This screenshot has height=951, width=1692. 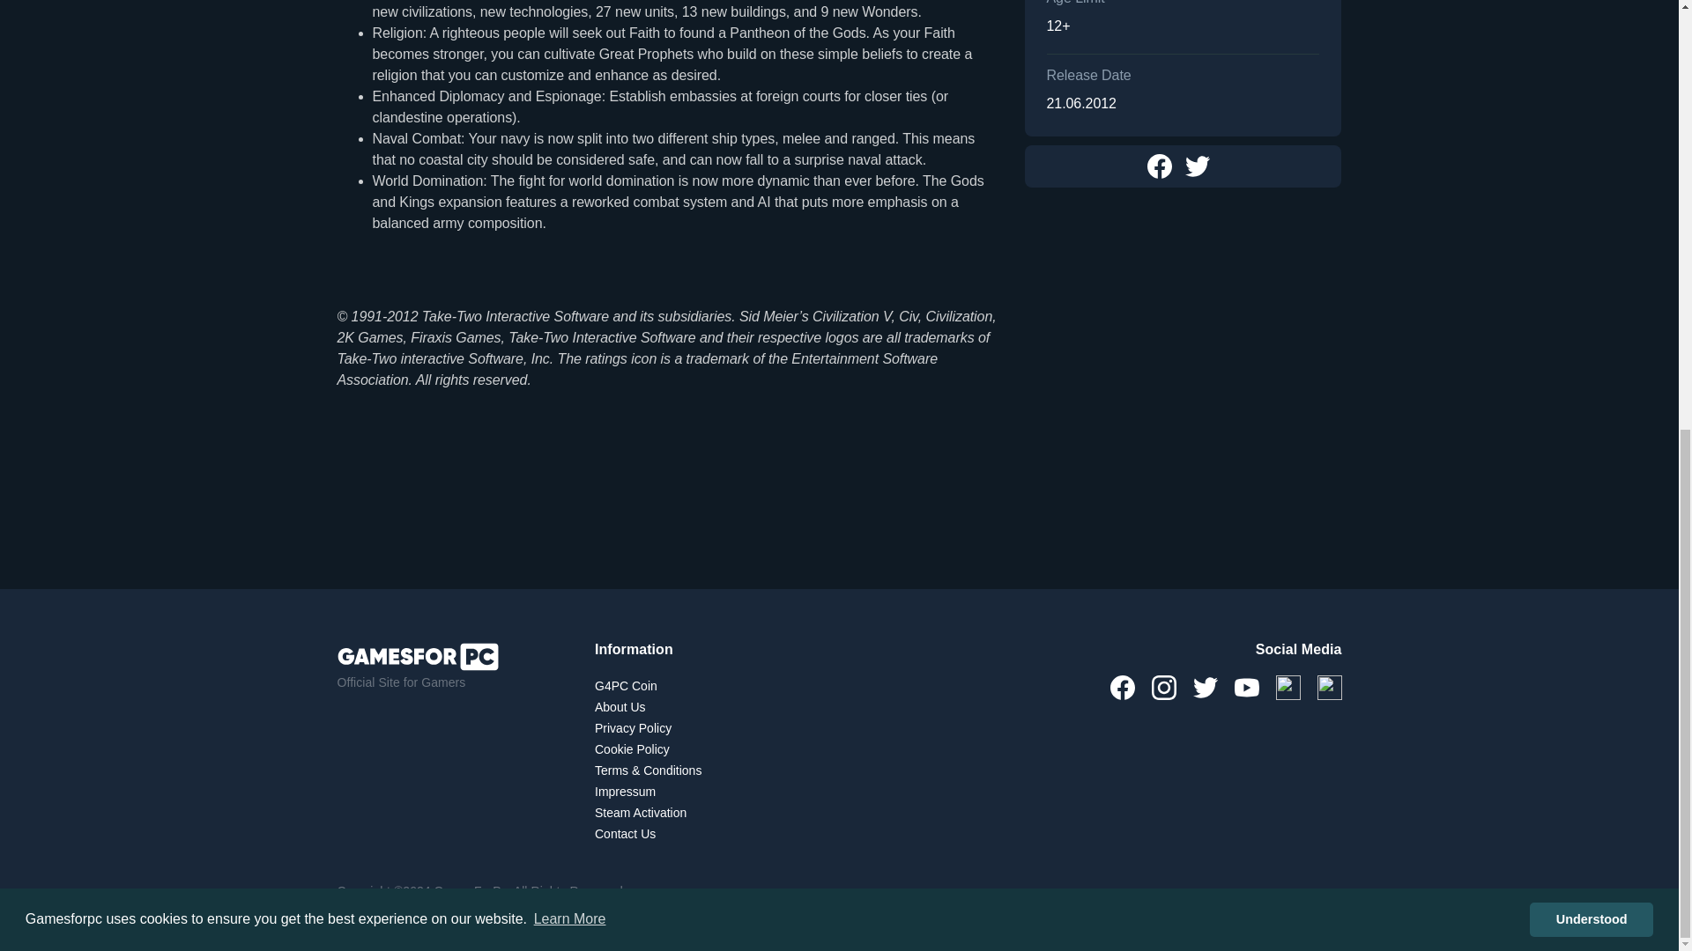 What do you see at coordinates (626, 791) in the screenshot?
I see `Impressum` at bounding box center [626, 791].